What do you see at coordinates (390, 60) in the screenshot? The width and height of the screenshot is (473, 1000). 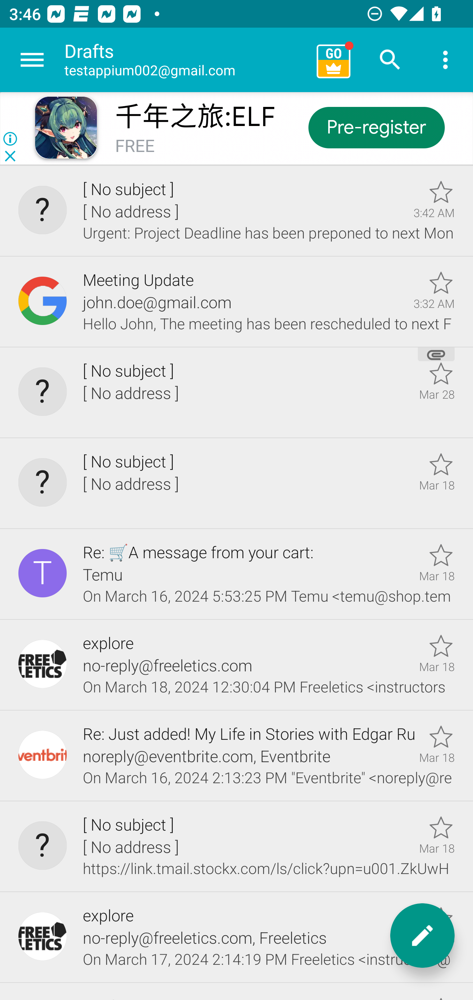 I see `Search` at bounding box center [390, 60].